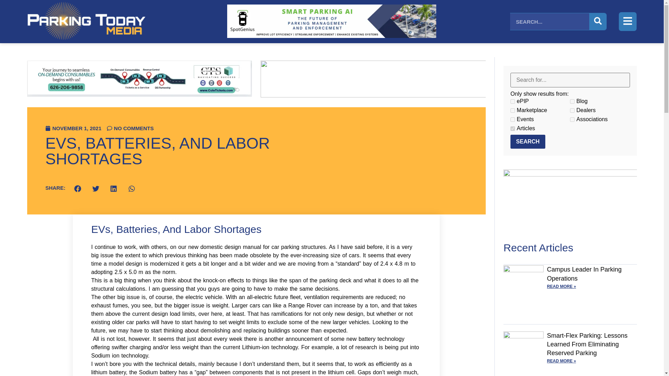 The image size is (669, 376). Describe the element at coordinates (513, 119) in the screenshot. I see `Events` at that location.